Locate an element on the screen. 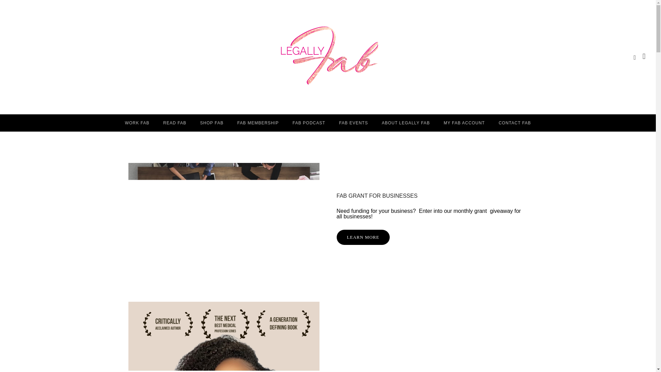 This screenshot has width=661, height=372. MY FAB ACCOUNT is located at coordinates (464, 123).